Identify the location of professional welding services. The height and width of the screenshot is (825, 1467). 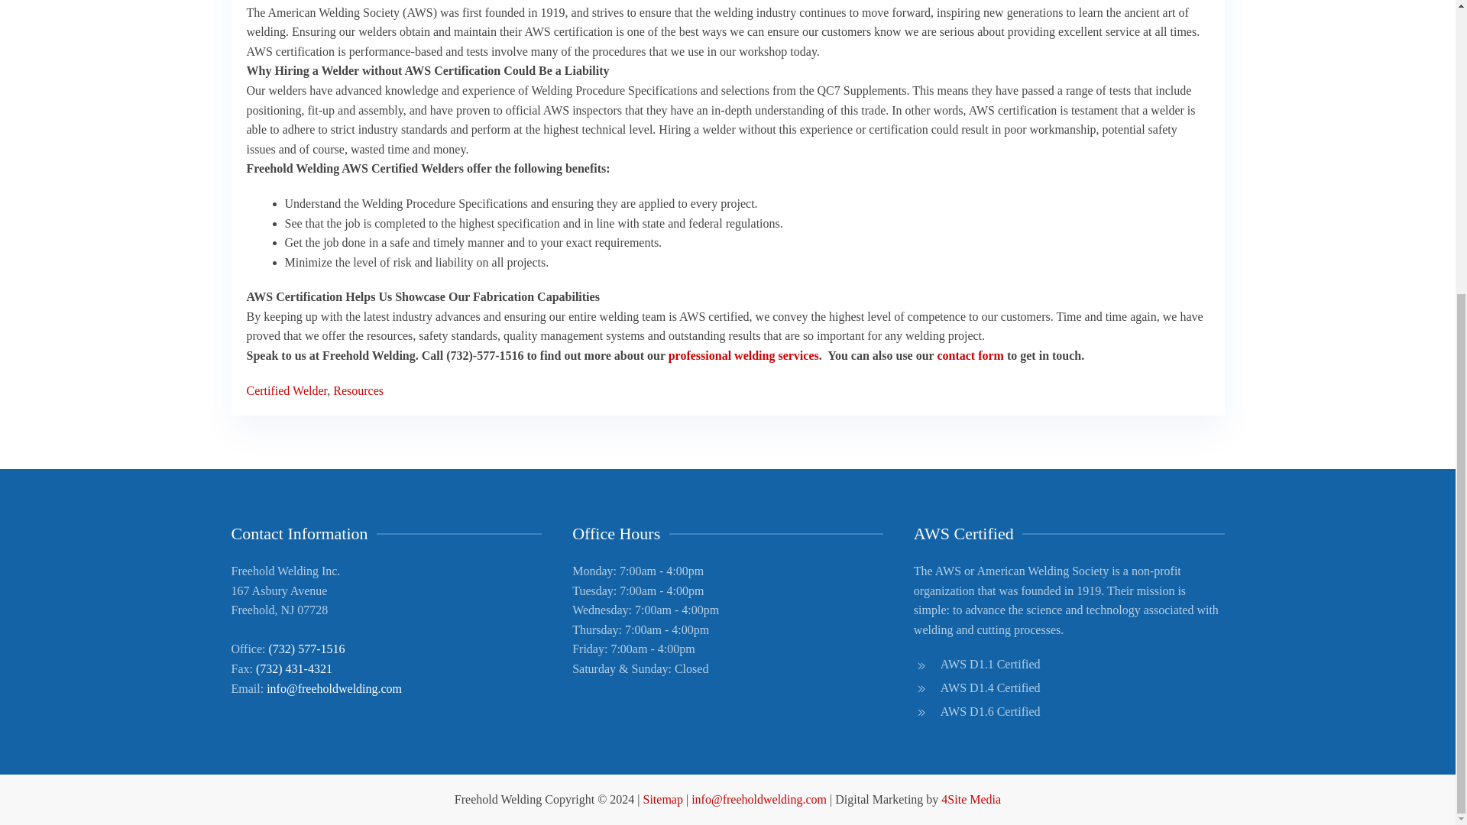
(743, 355).